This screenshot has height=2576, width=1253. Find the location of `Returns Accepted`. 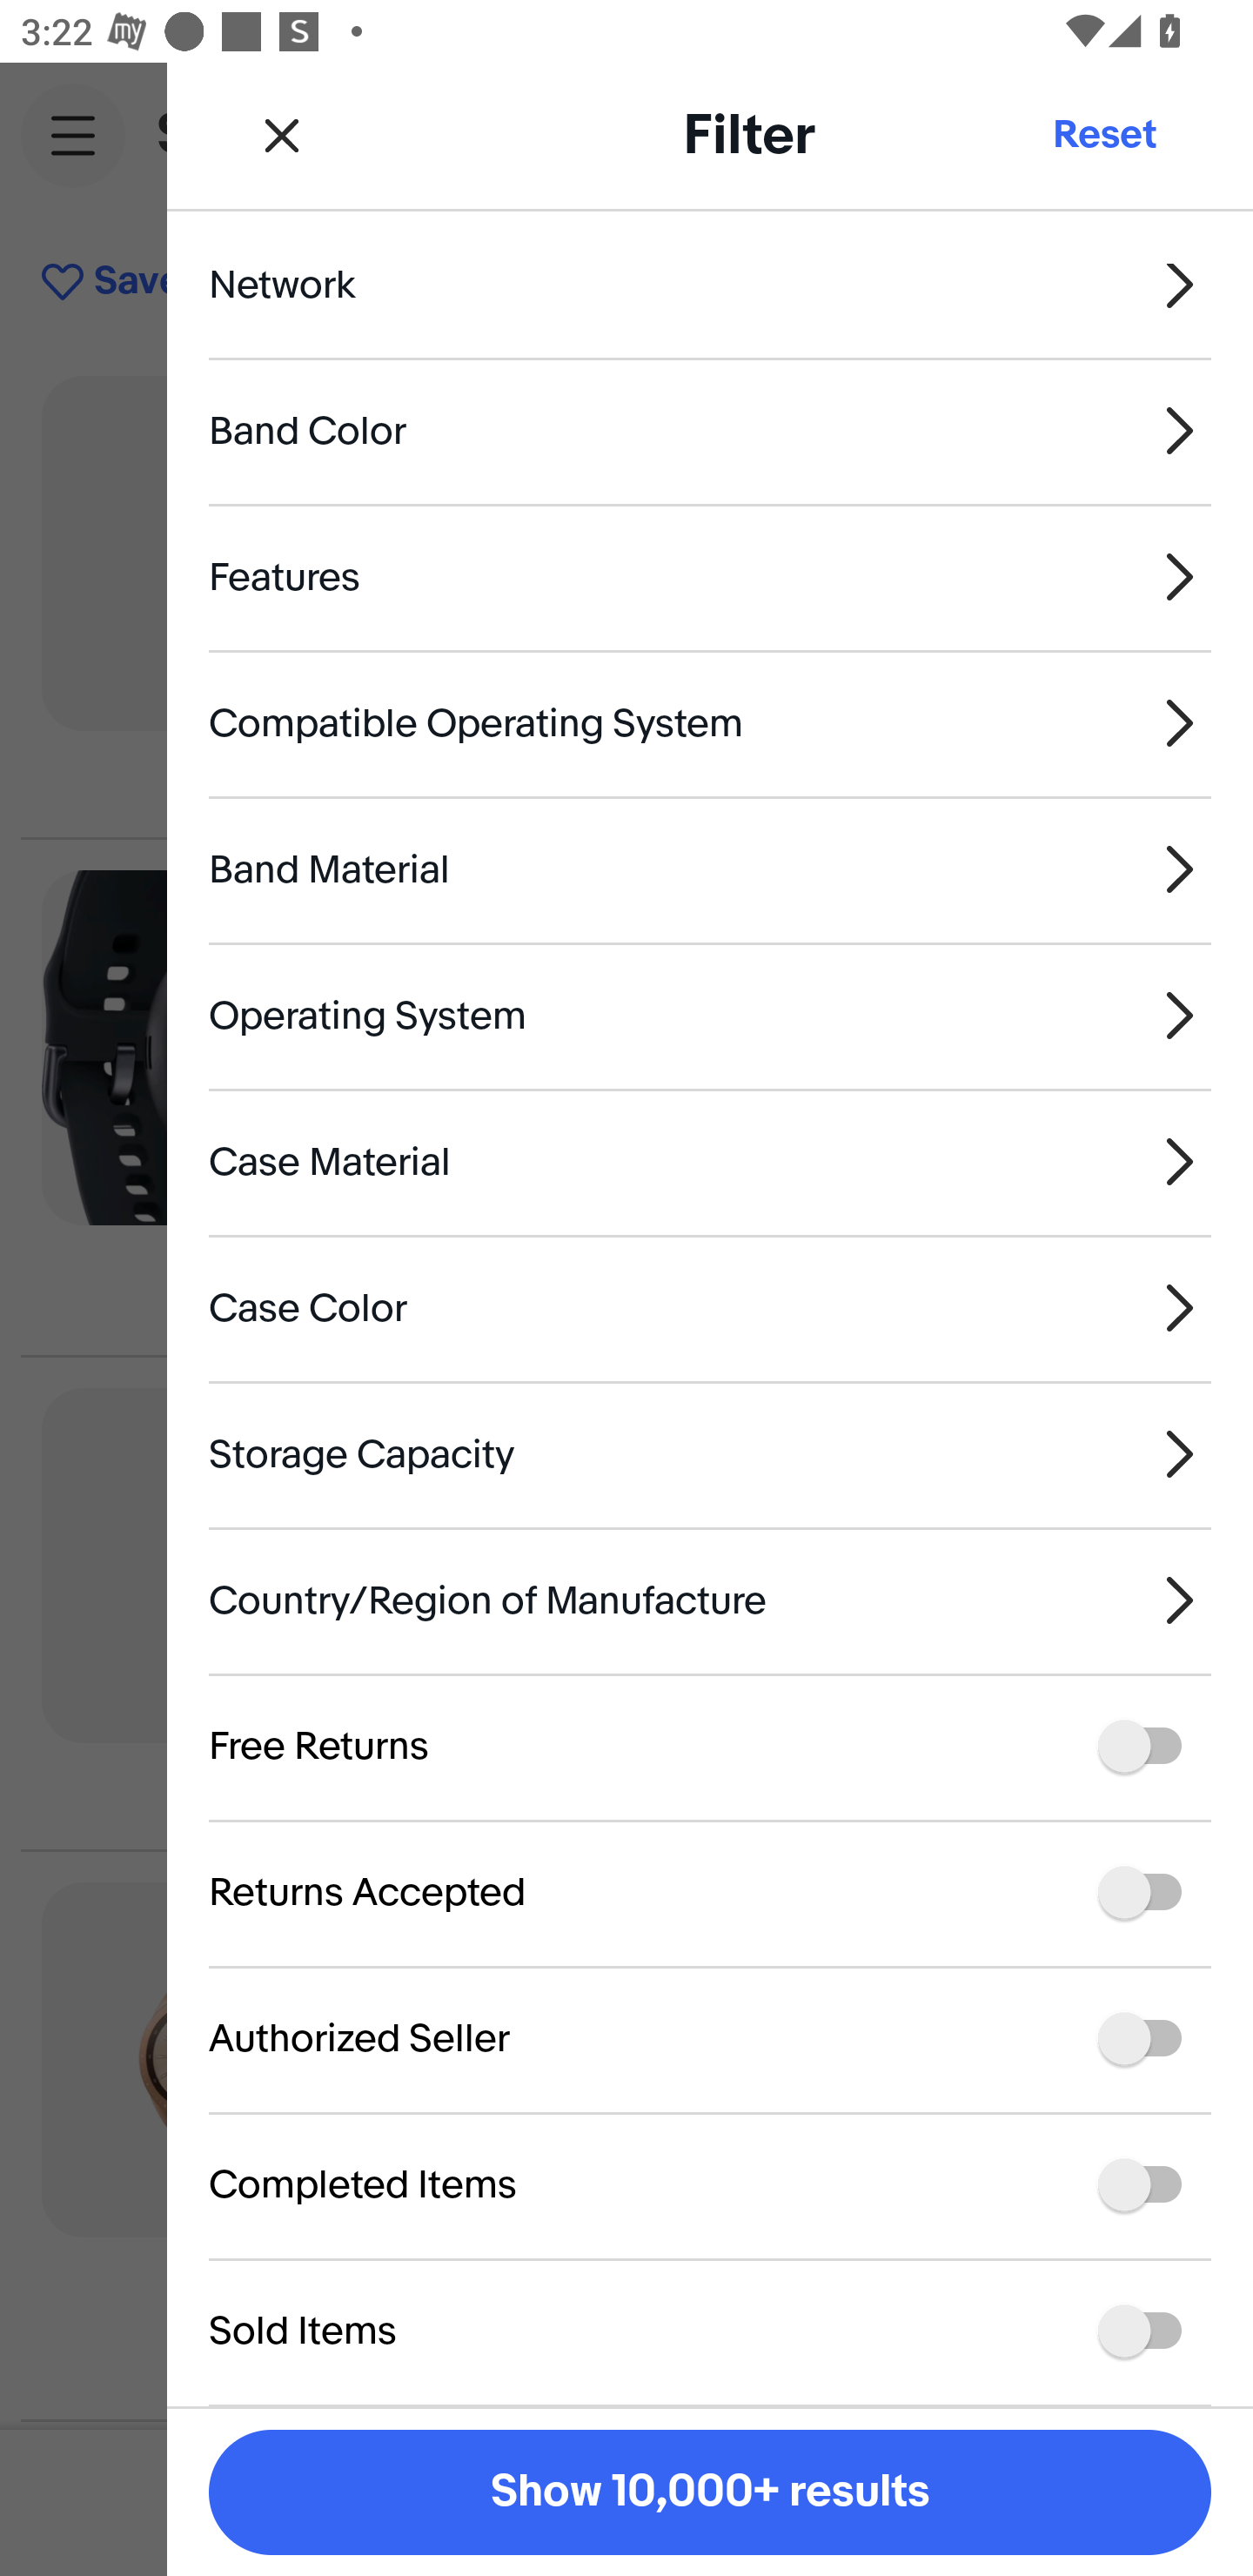

Returns Accepted is located at coordinates (710, 1892).